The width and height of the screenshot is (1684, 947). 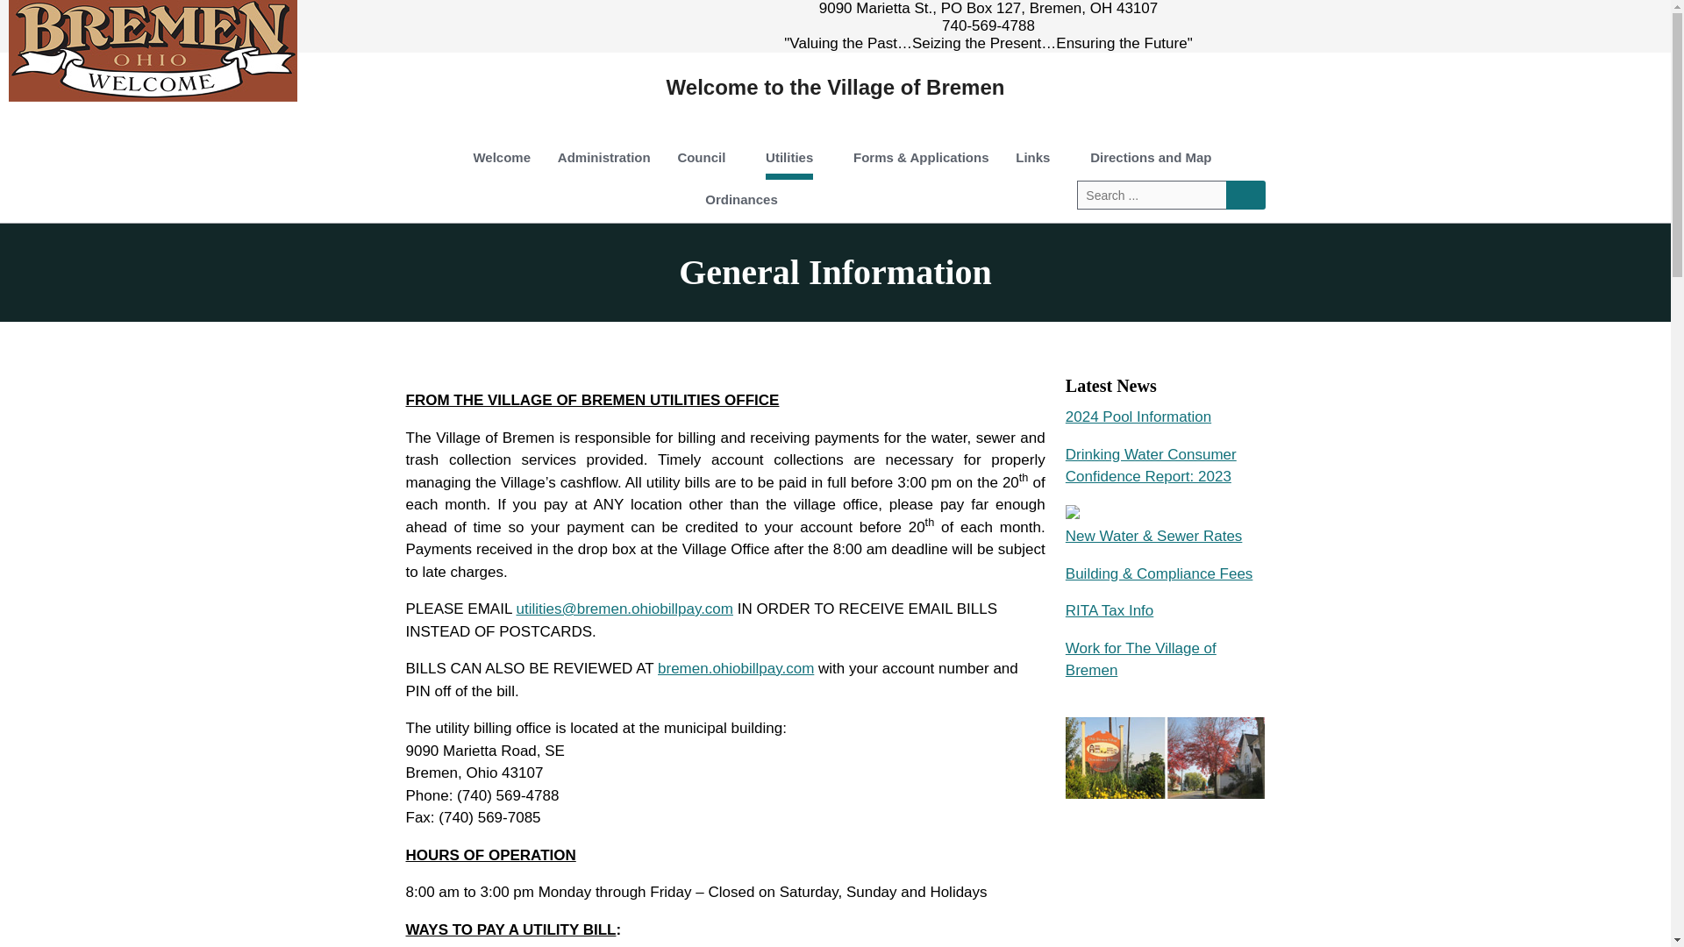 I want to click on Council, so click(x=707, y=160).